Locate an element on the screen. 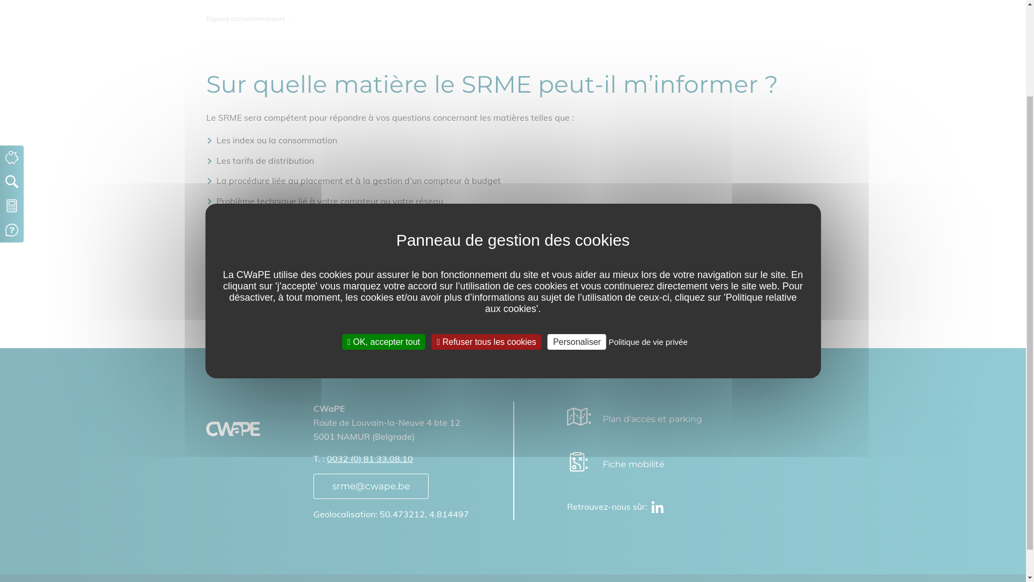 This screenshot has width=1034, height=582. FAQ is located at coordinates (674, 19).